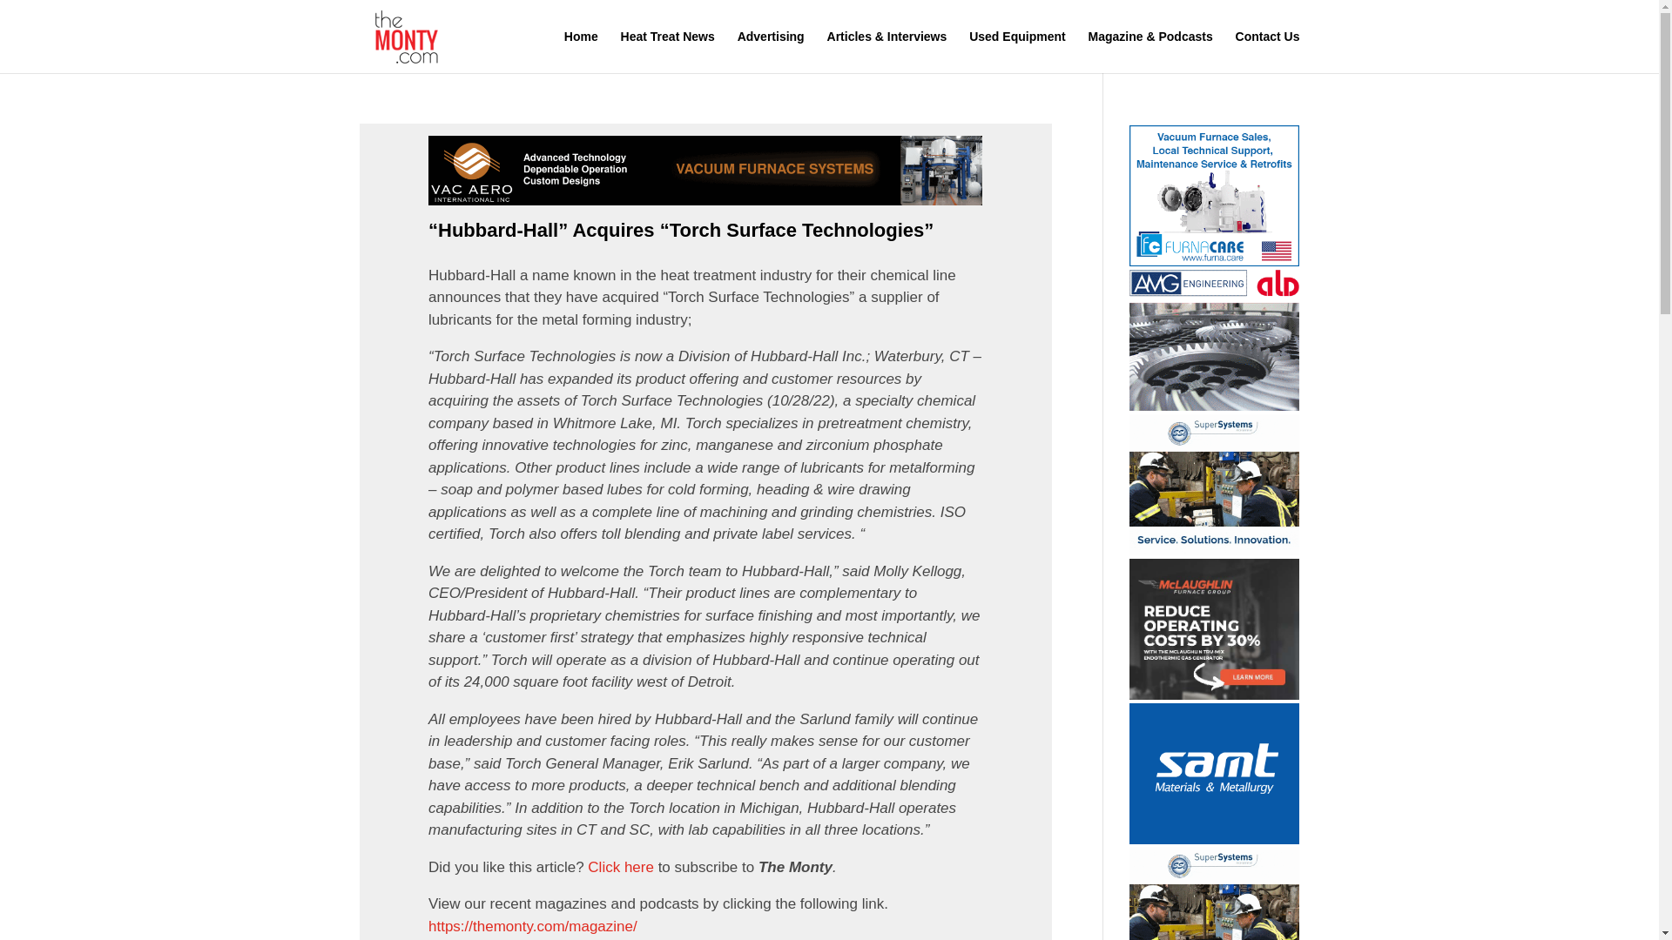 Image resolution: width=1672 pixels, height=940 pixels. I want to click on Contact Us, so click(1268, 51).